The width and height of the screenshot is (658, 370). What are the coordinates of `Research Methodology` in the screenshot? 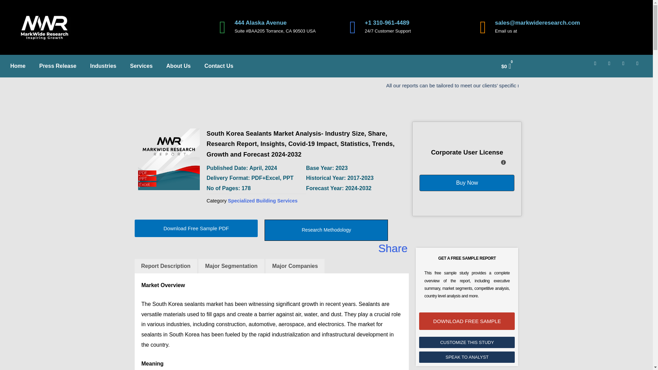 It's located at (326, 230).